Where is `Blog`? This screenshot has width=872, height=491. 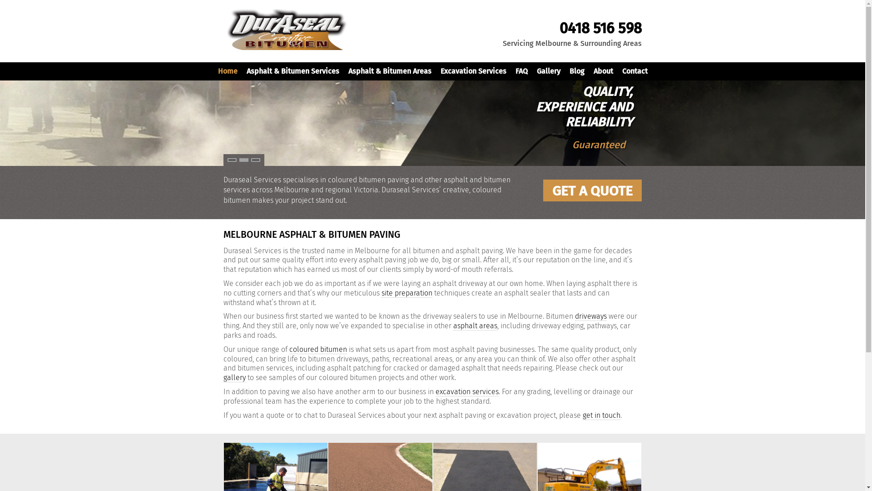 Blog is located at coordinates (577, 71).